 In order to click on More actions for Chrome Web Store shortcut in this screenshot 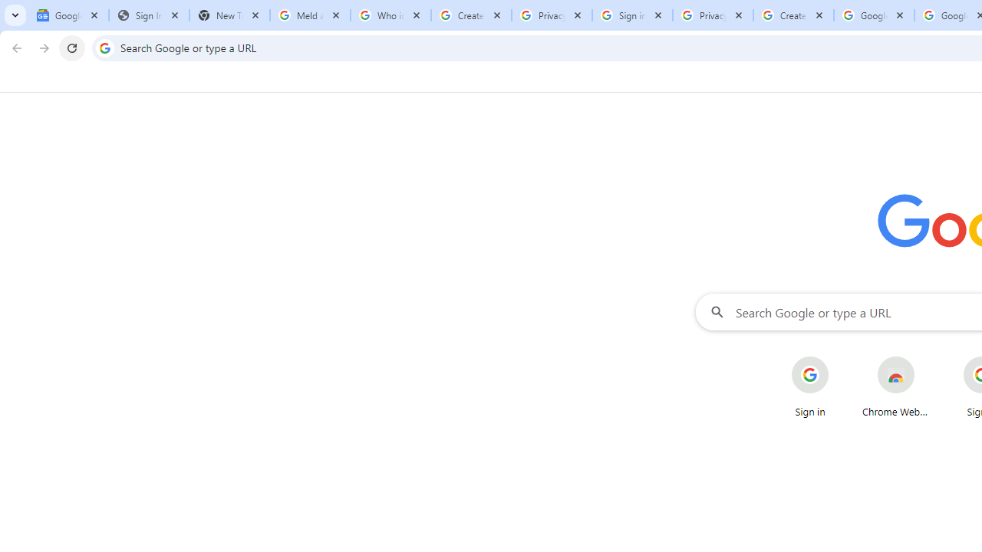, I will do `click(927, 357)`.